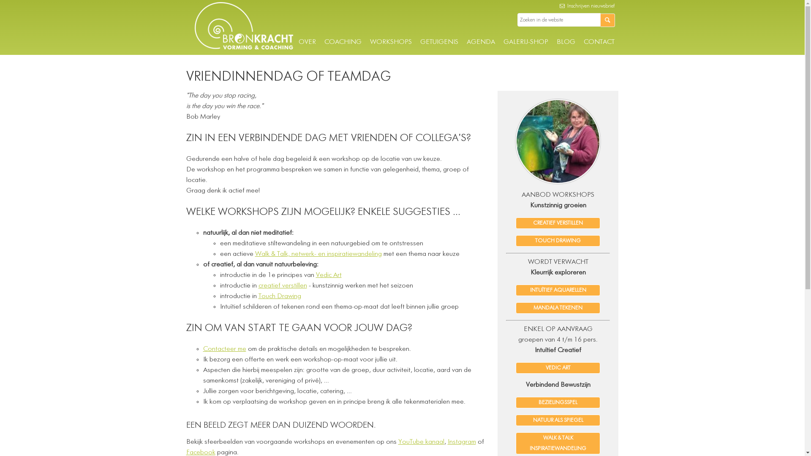 The height and width of the screenshot is (456, 811). I want to click on OVER, so click(307, 42).